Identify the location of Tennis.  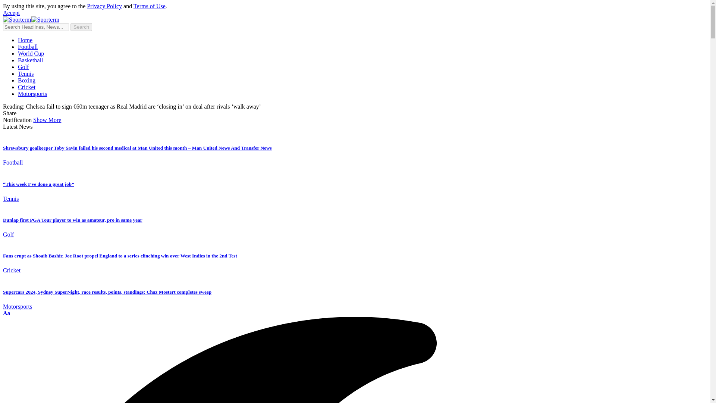
(26, 74).